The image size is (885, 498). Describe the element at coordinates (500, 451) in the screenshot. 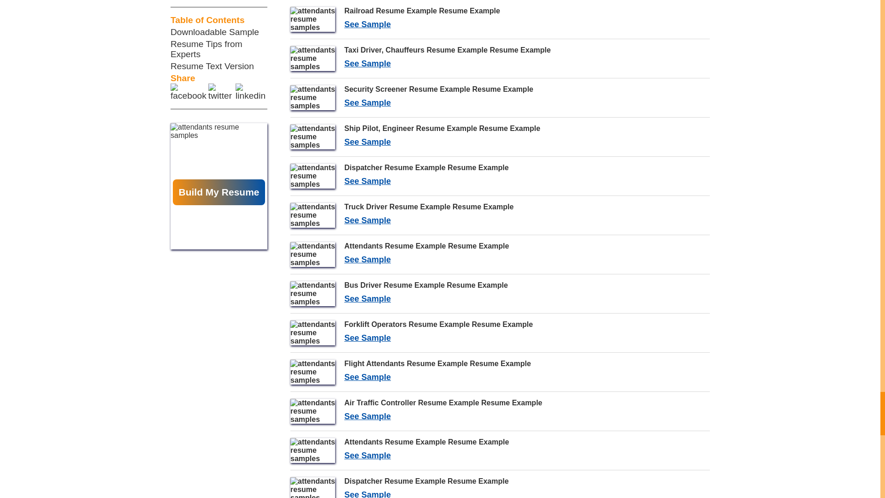

I see `Ship Pilot, Engineer Resume Example` at that location.